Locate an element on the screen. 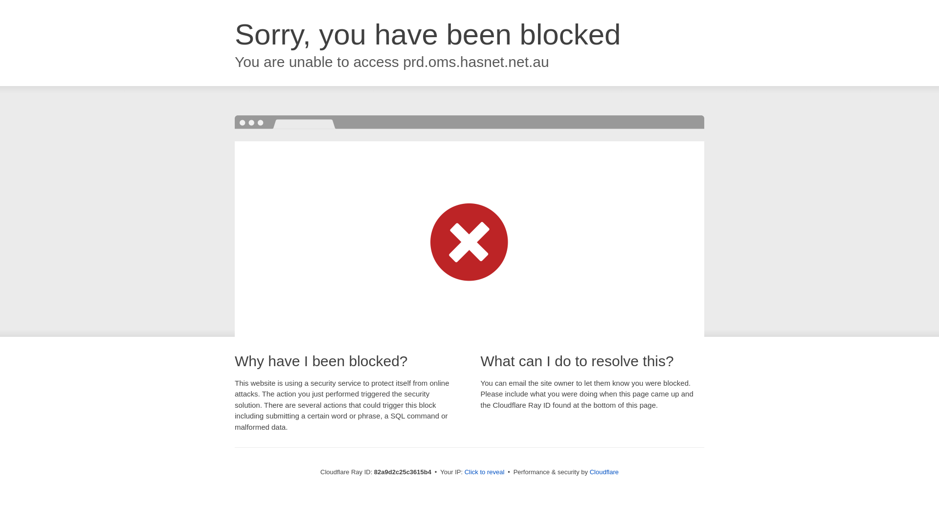  Click to reveal is located at coordinates (485, 472).